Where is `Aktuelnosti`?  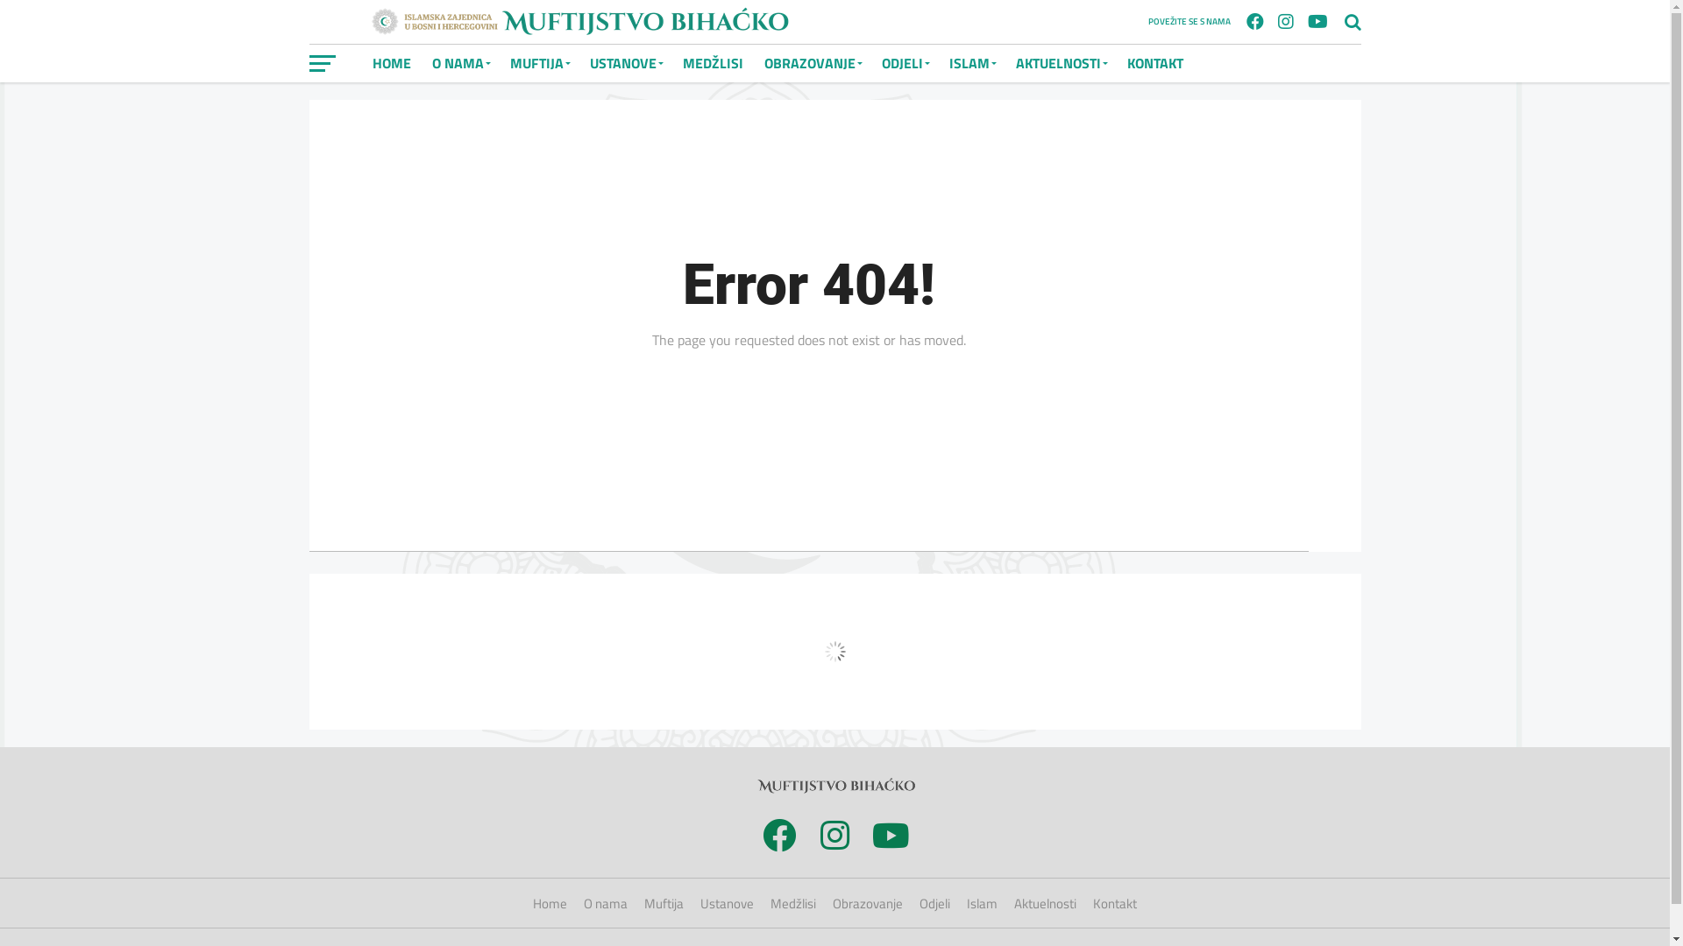 Aktuelnosti is located at coordinates (1045, 904).